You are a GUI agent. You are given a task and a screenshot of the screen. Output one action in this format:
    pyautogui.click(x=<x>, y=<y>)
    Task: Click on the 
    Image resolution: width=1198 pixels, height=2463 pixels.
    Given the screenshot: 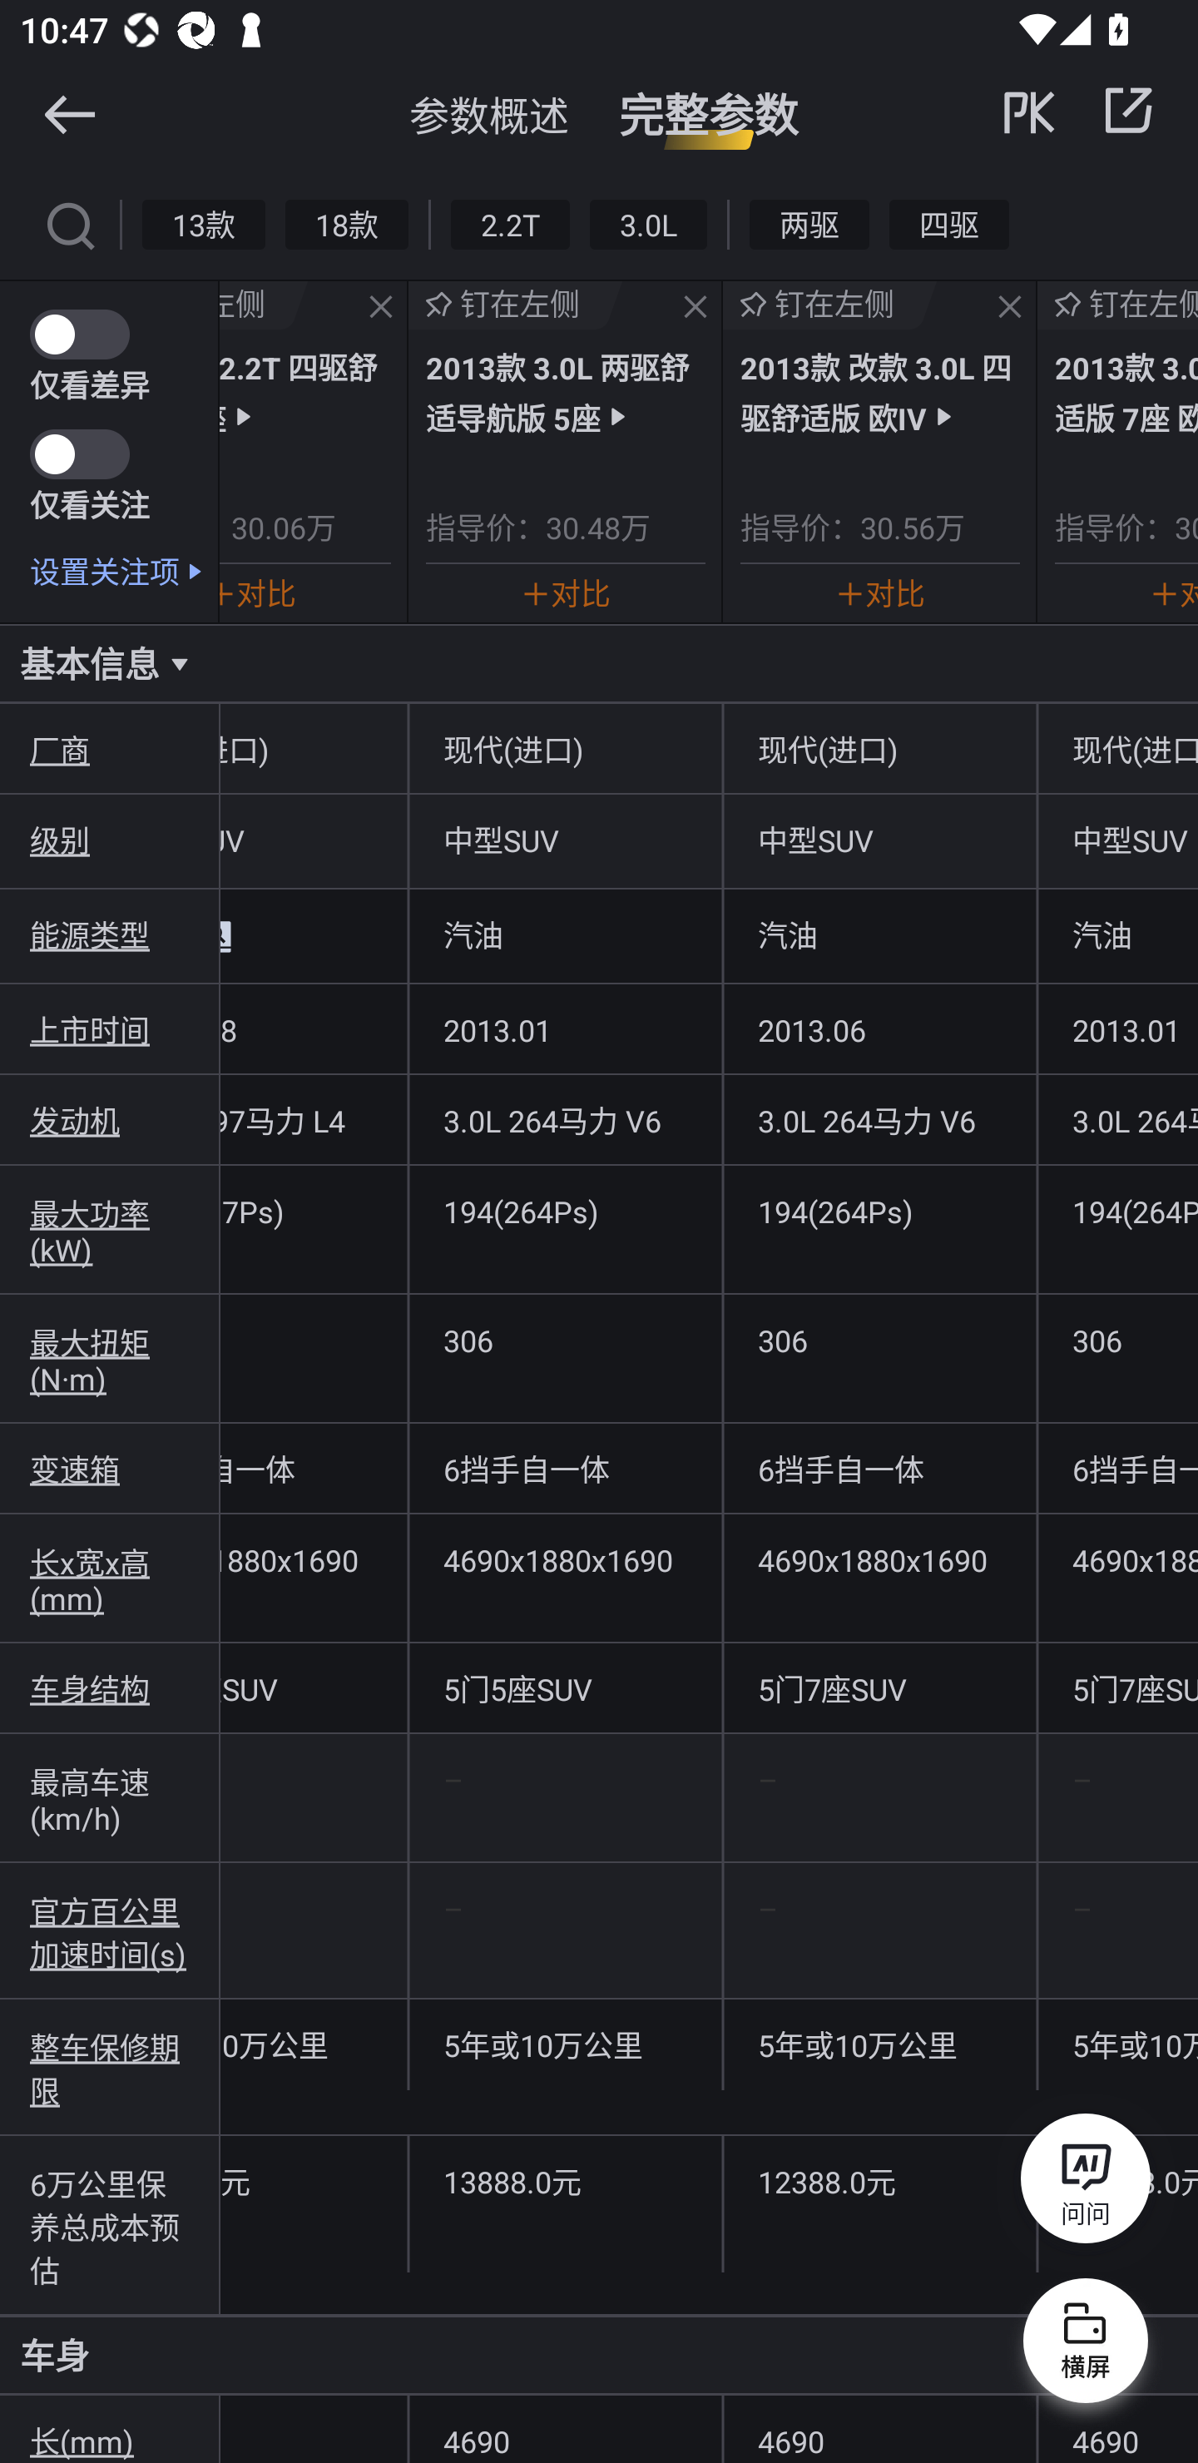 What is the action you would take?
    pyautogui.click(x=381, y=308)
    